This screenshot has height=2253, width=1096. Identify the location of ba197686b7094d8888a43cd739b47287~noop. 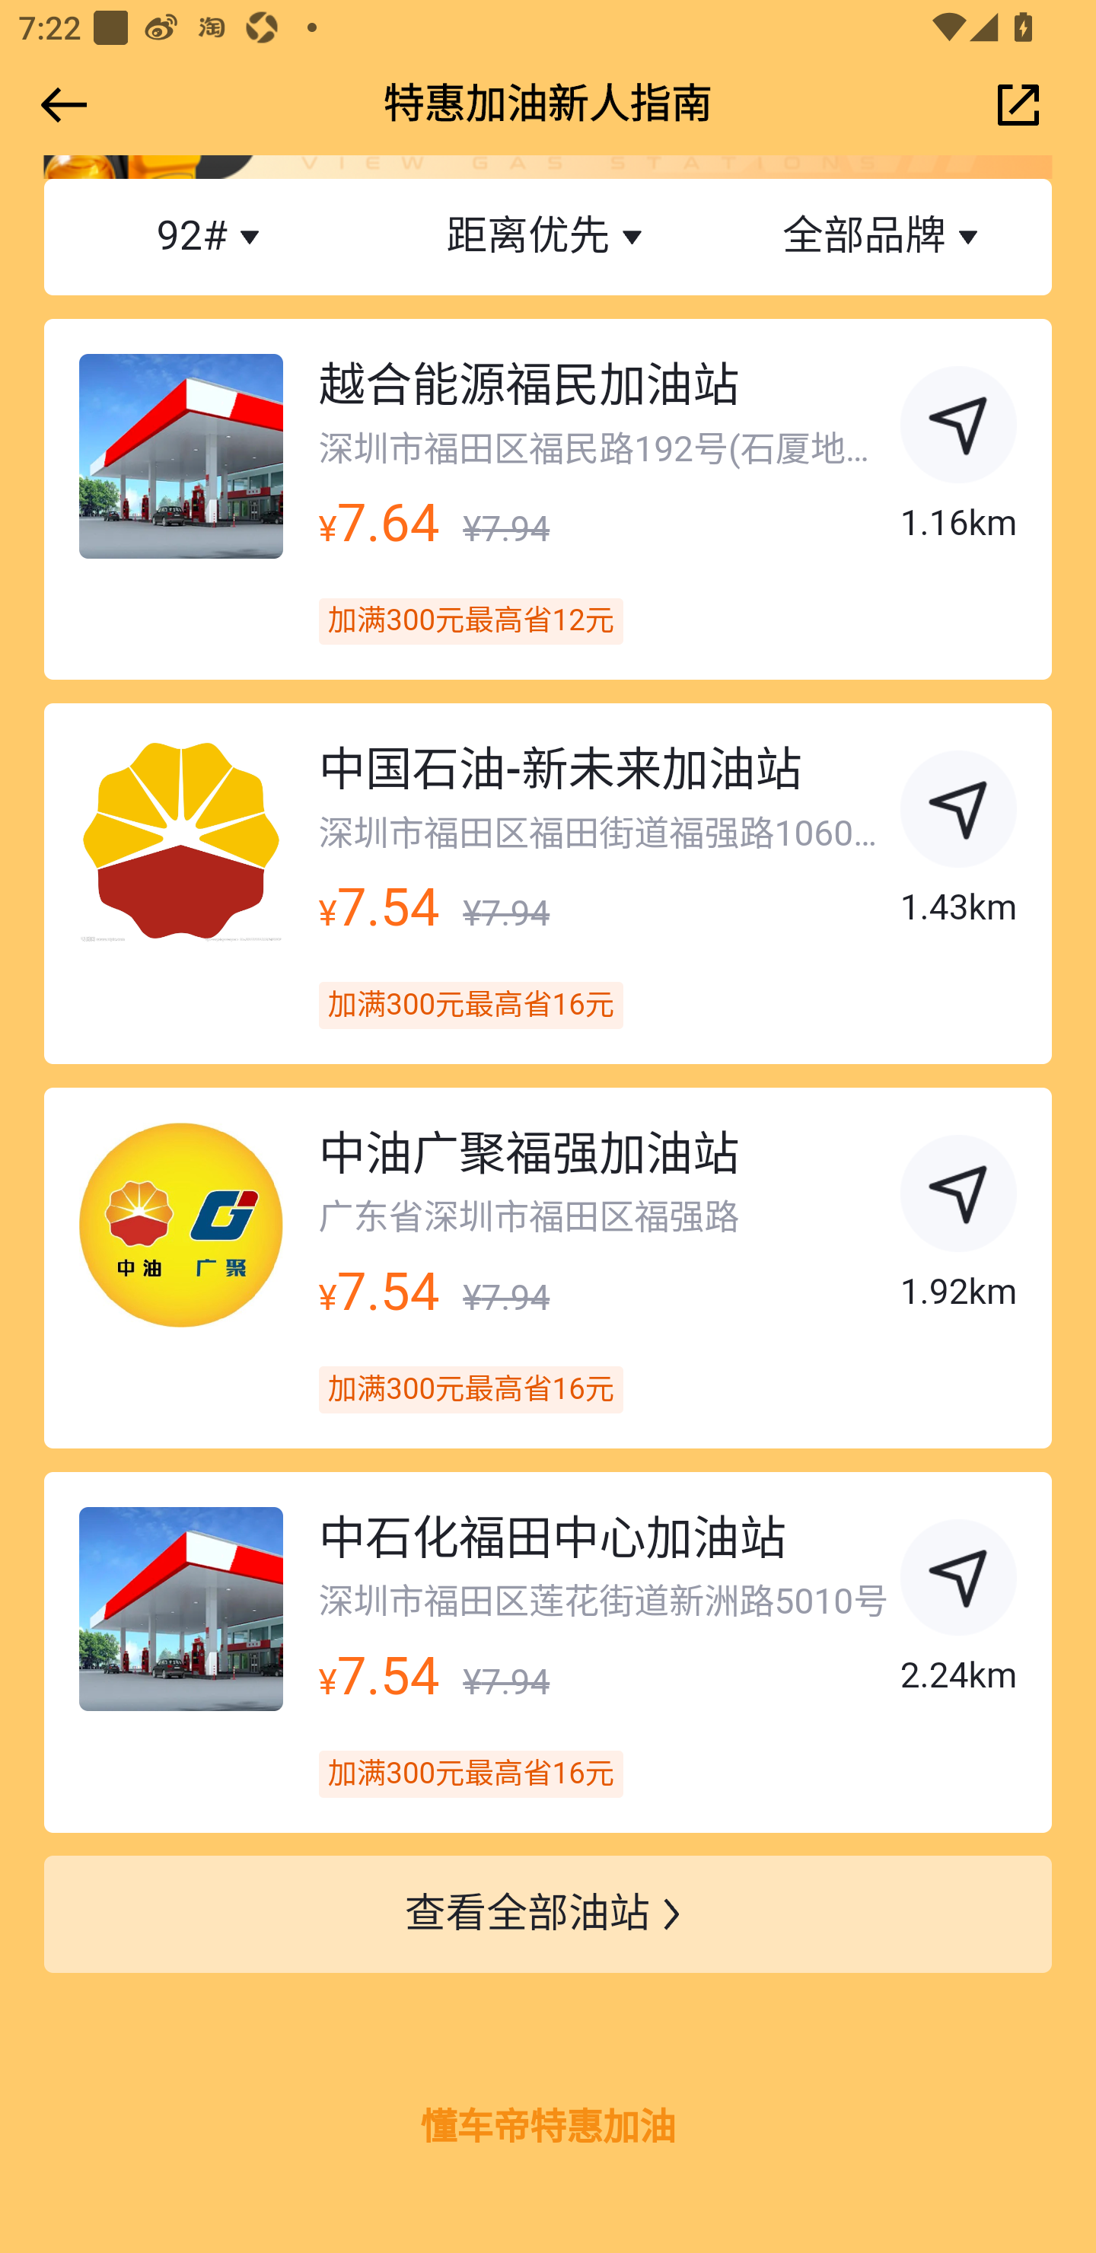
(959, 1198).